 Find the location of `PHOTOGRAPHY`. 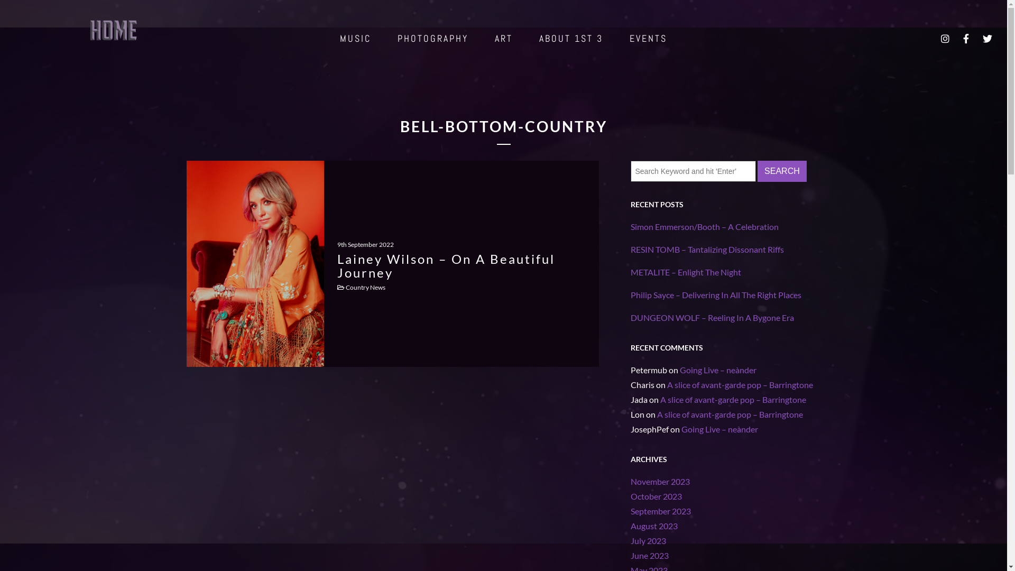

PHOTOGRAPHY is located at coordinates (433, 39).